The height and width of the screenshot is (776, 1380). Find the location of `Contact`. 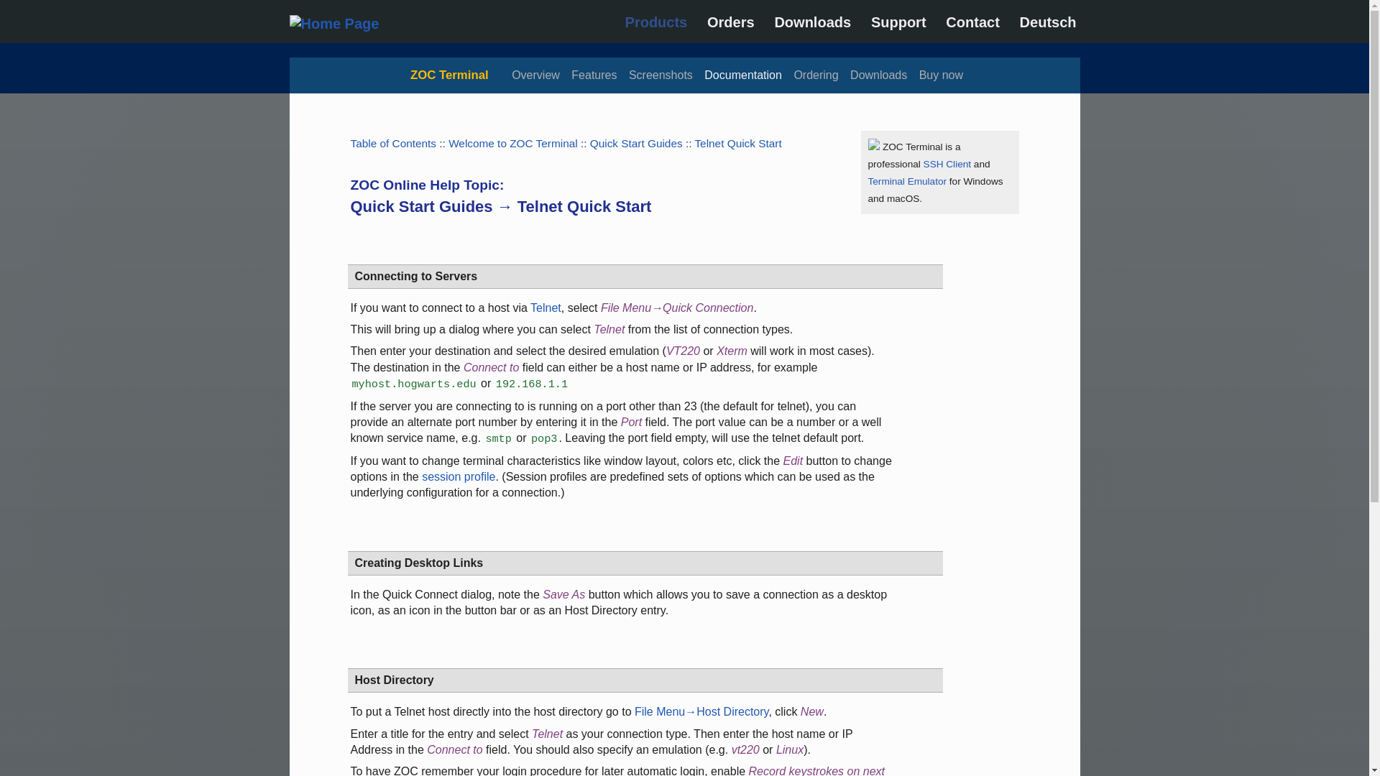

Contact is located at coordinates (972, 22).